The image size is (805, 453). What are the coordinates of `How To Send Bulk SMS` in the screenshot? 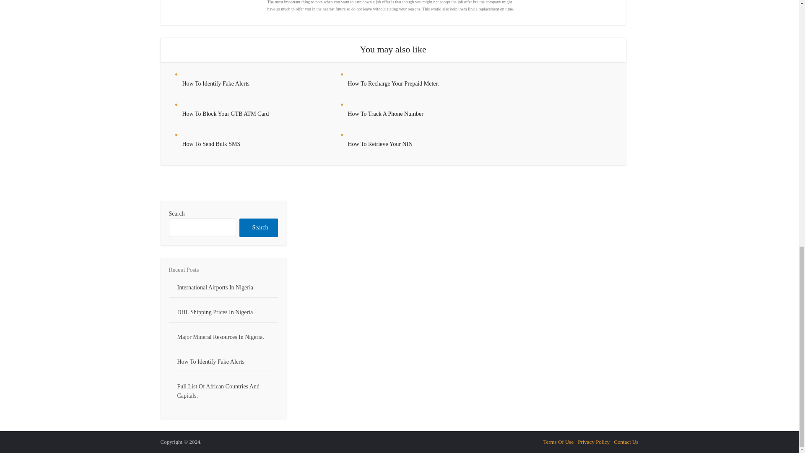 It's located at (210, 144).